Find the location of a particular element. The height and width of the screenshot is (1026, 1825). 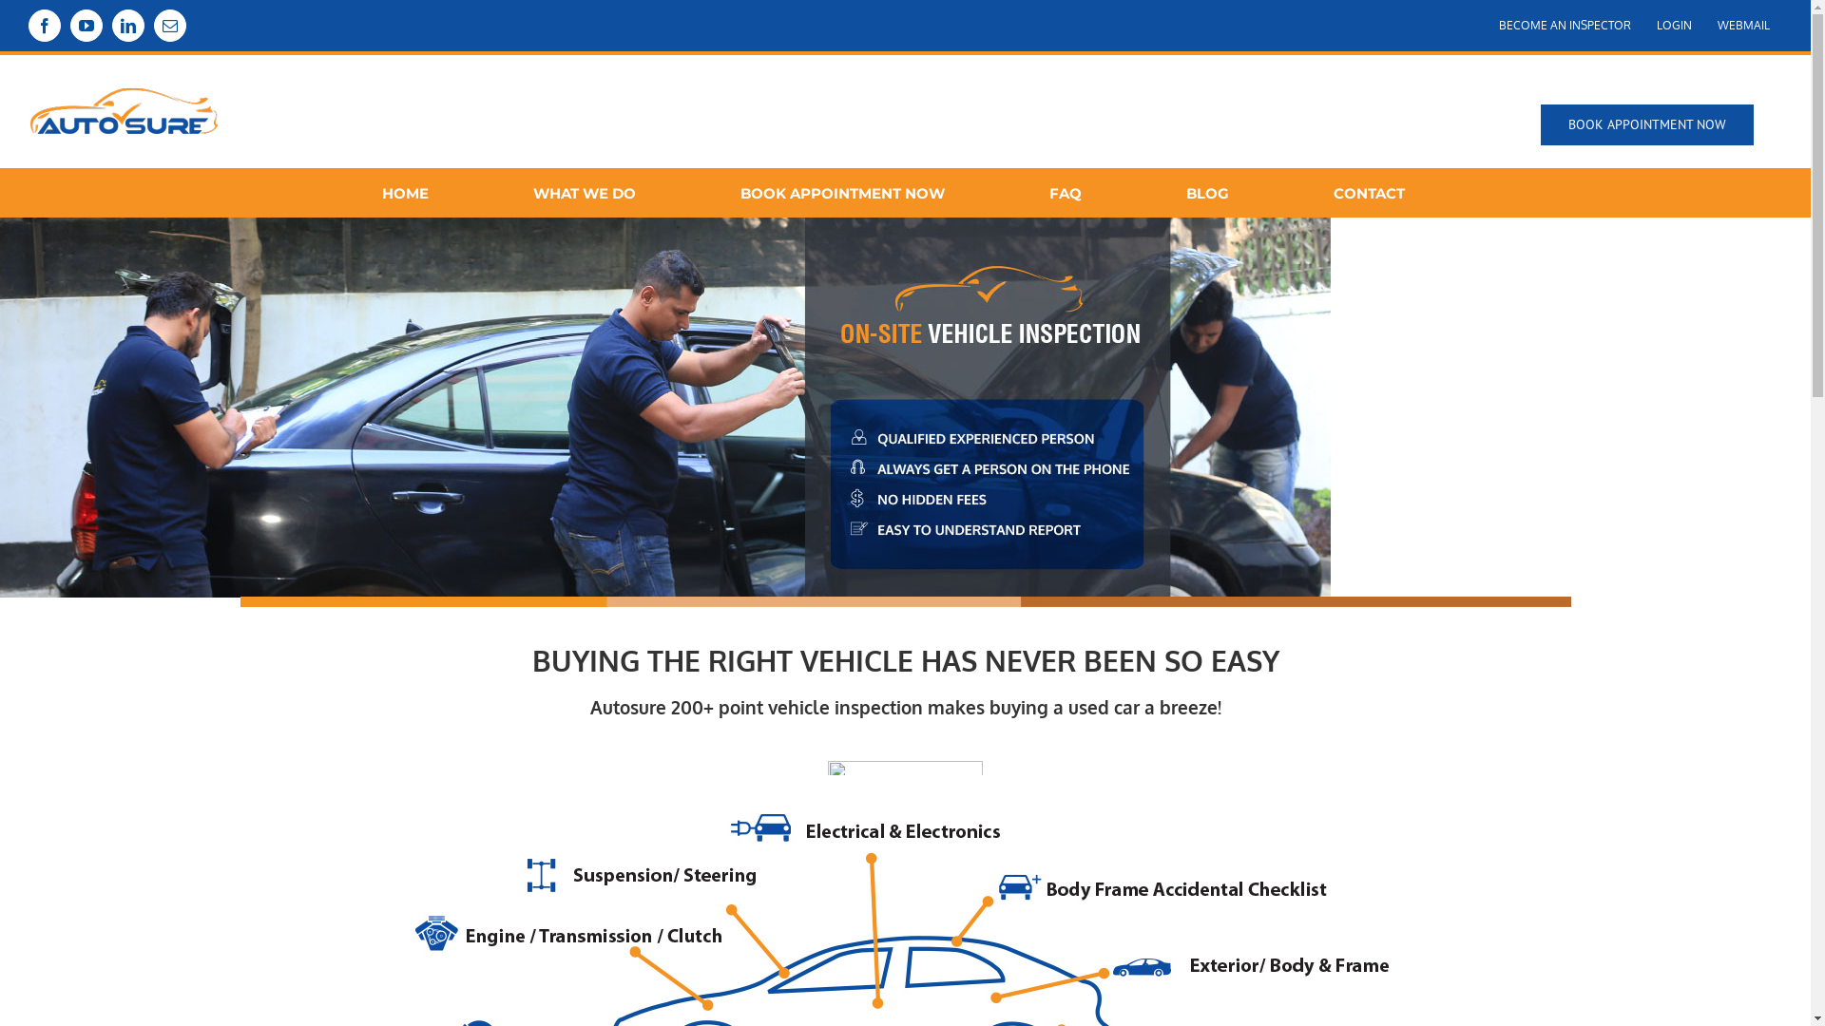

LinkedIn is located at coordinates (128, 26).